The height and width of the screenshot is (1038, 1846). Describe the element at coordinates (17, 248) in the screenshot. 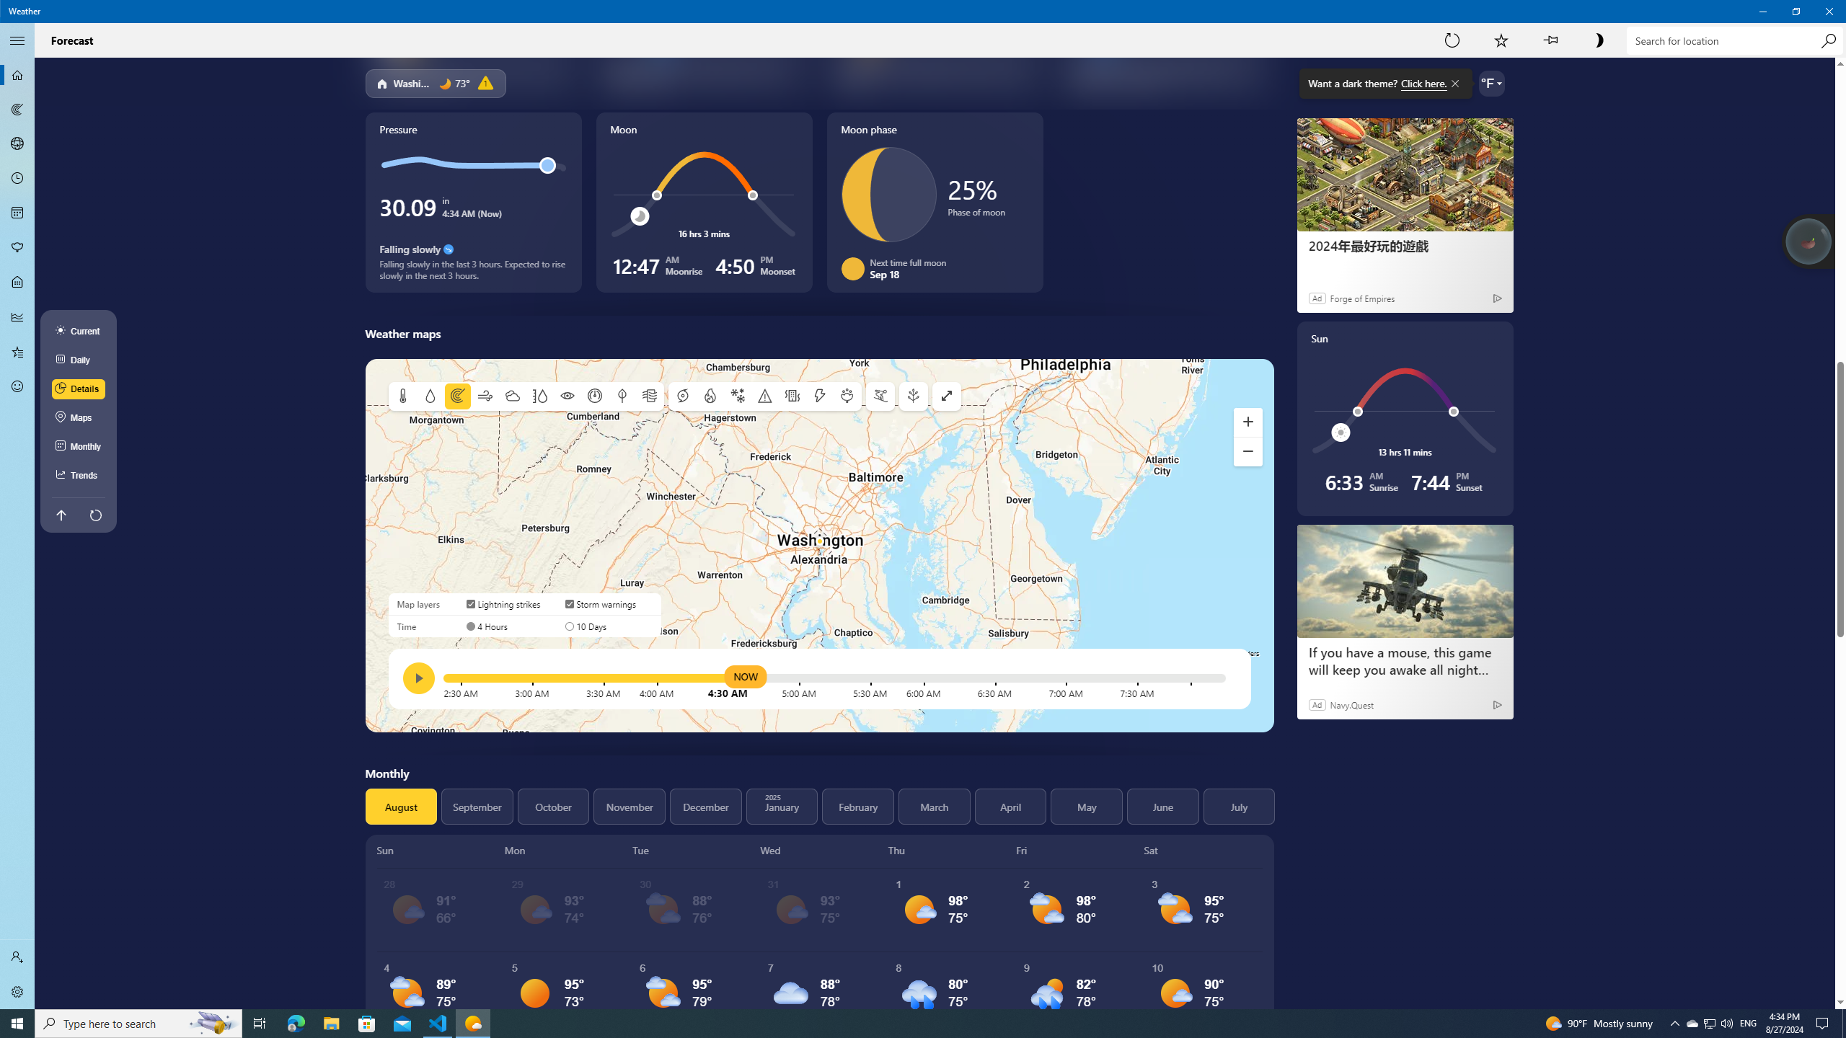

I see `Pollen - Not Selected` at that location.